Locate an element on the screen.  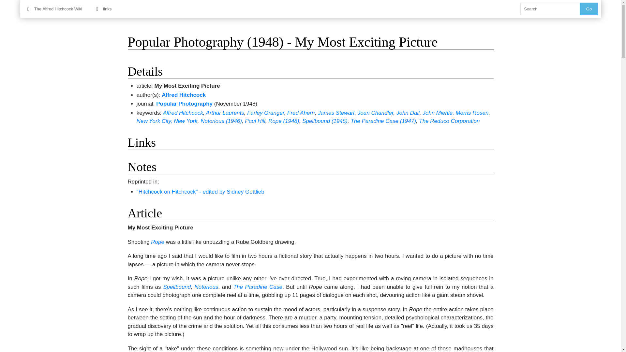
Paul Hill is located at coordinates (255, 121).